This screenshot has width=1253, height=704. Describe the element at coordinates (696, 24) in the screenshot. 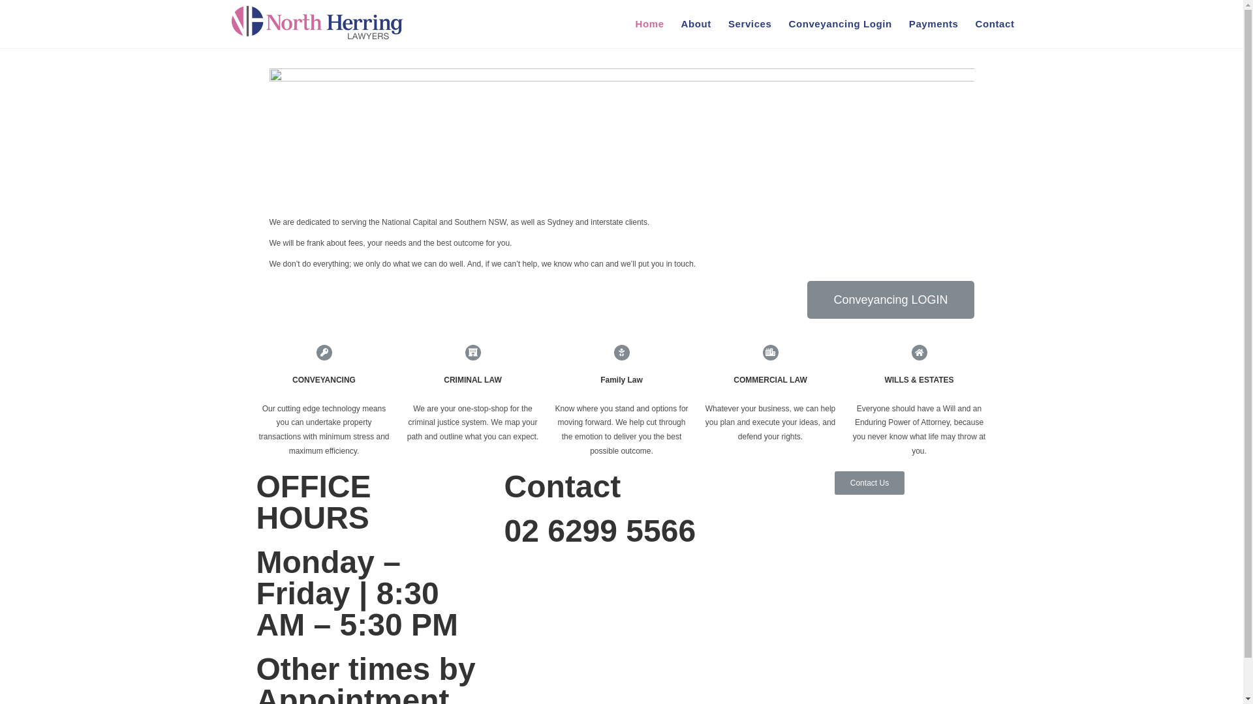

I see `About` at that location.